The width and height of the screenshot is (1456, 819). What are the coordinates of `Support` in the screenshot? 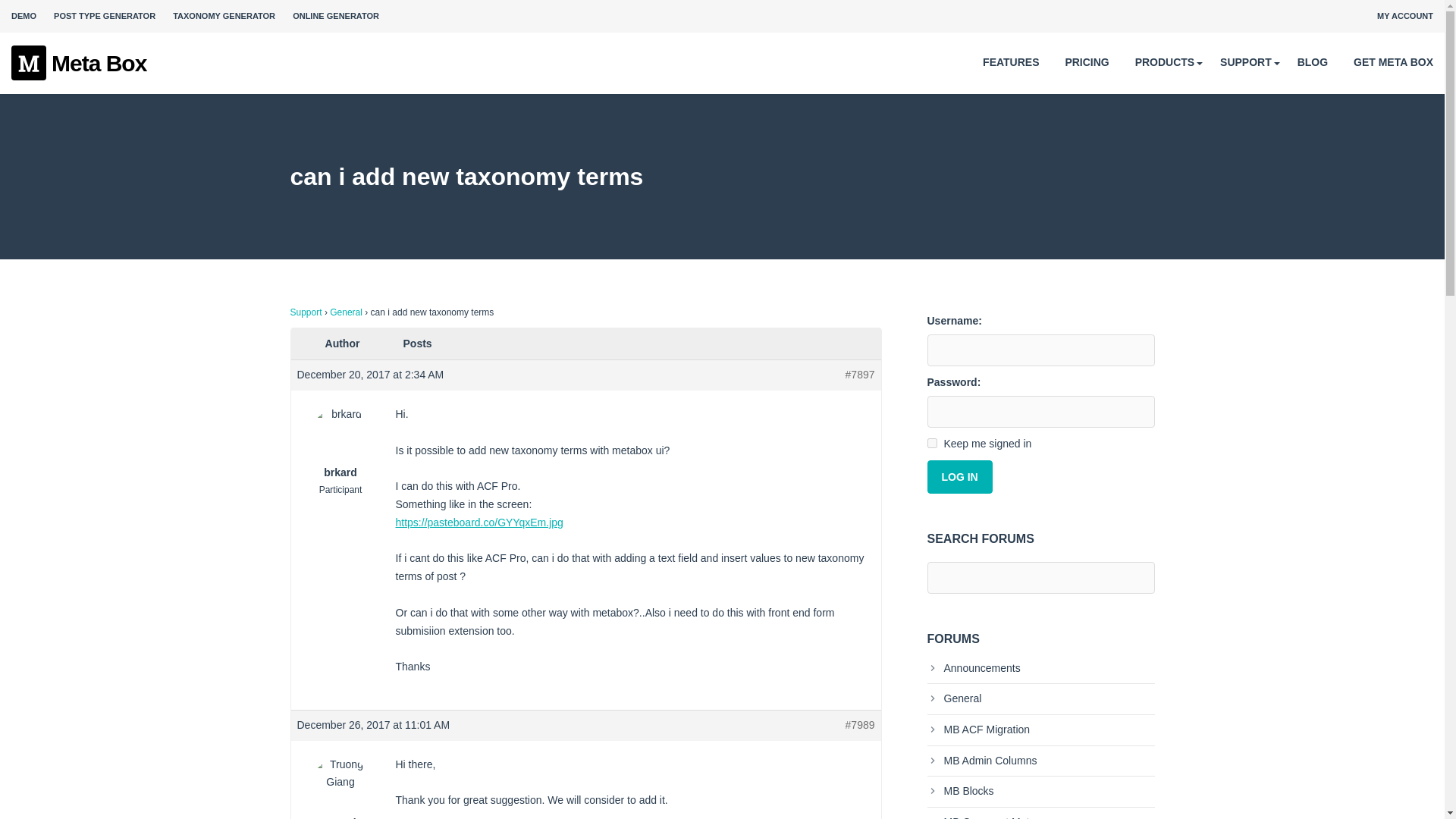 It's located at (306, 312).